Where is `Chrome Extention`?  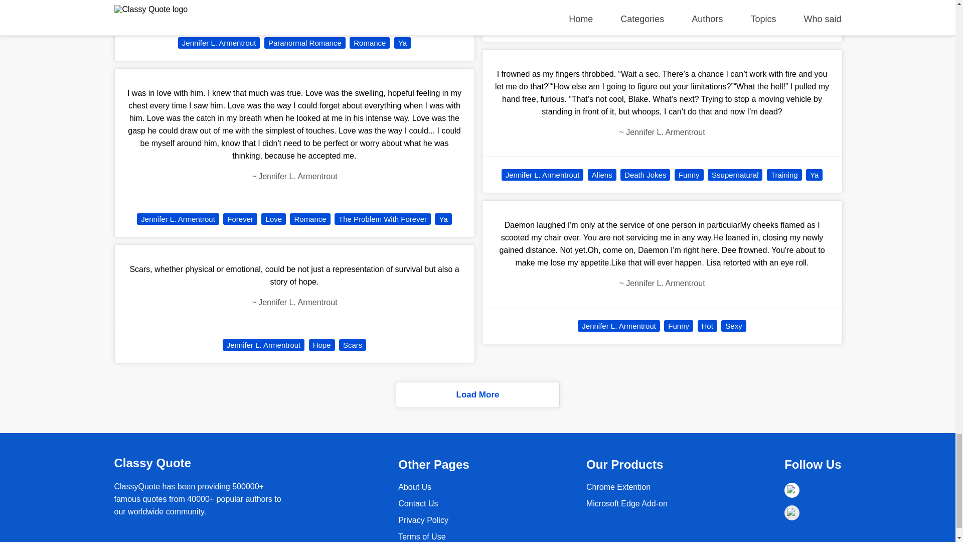
Chrome Extention is located at coordinates (627, 503).